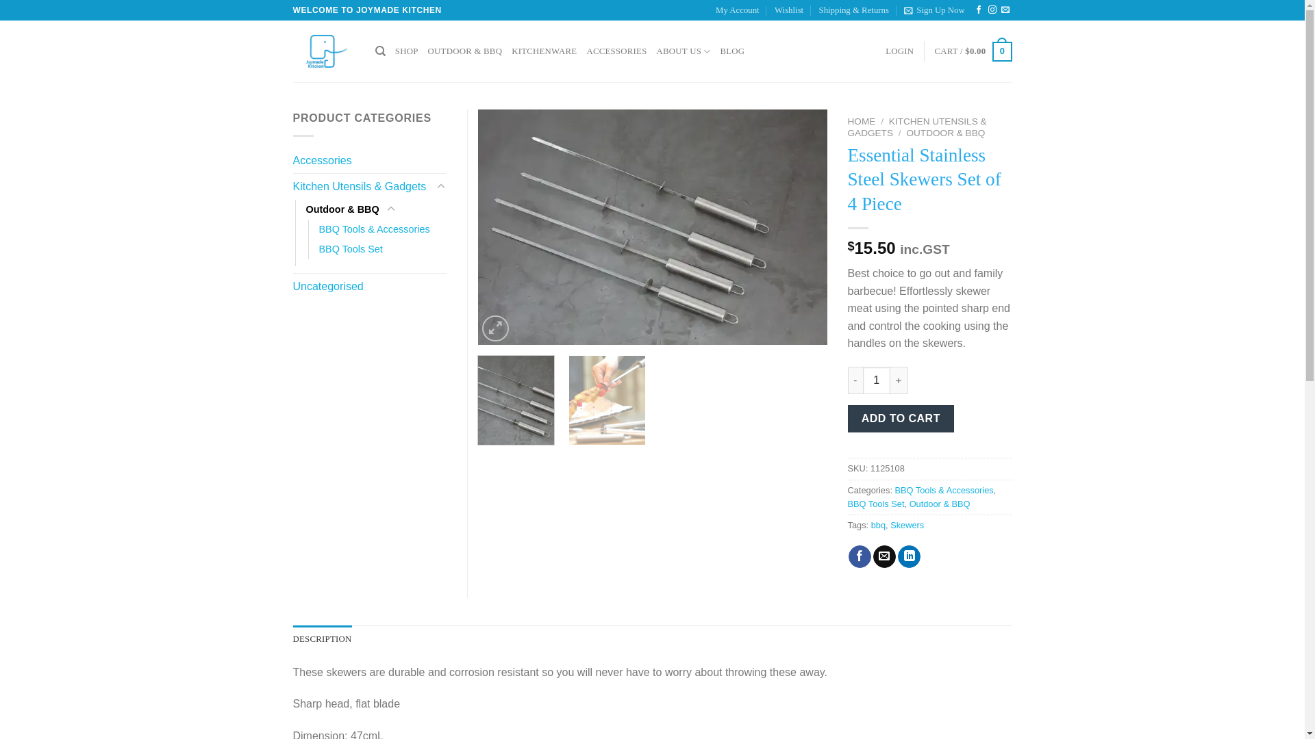 This screenshot has width=1315, height=739. What do you see at coordinates (544, 51) in the screenshot?
I see `KITCHENWARE` at bounding box center [544, 51].